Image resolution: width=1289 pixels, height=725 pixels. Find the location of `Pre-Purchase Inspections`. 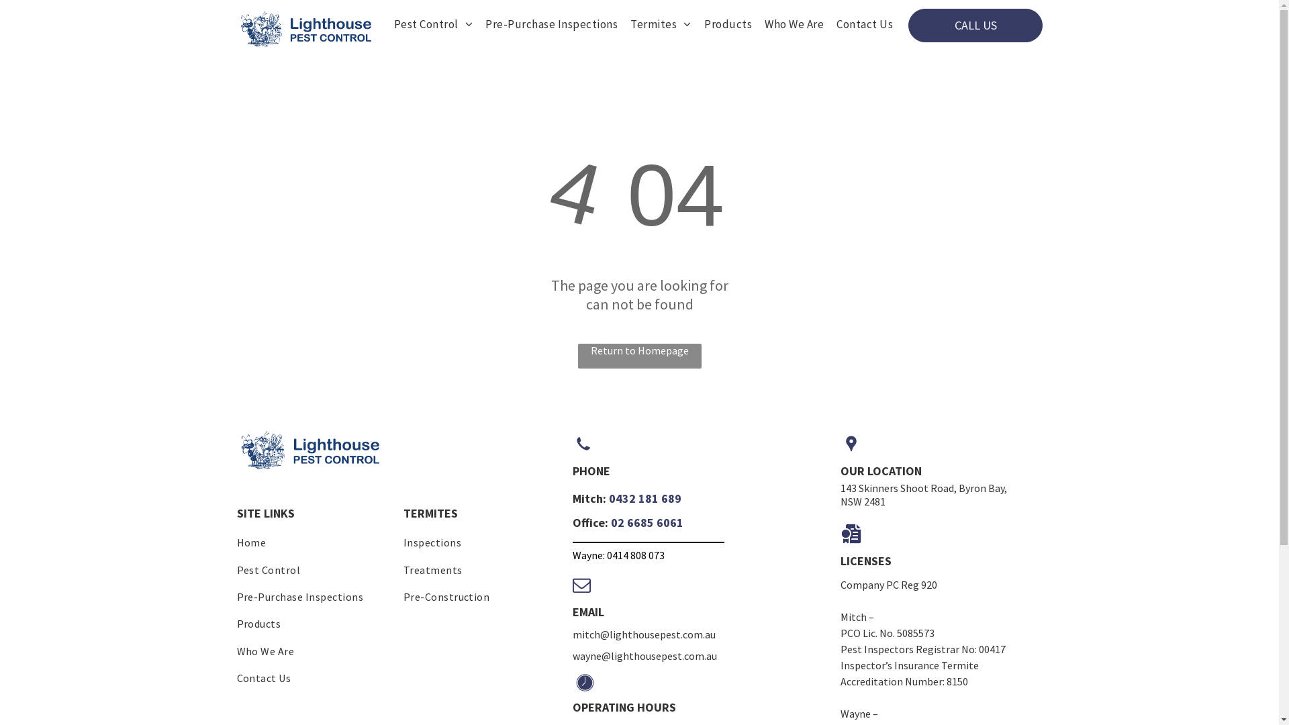

Pre-Purchase Inspections is located at coordinates (315, 597).